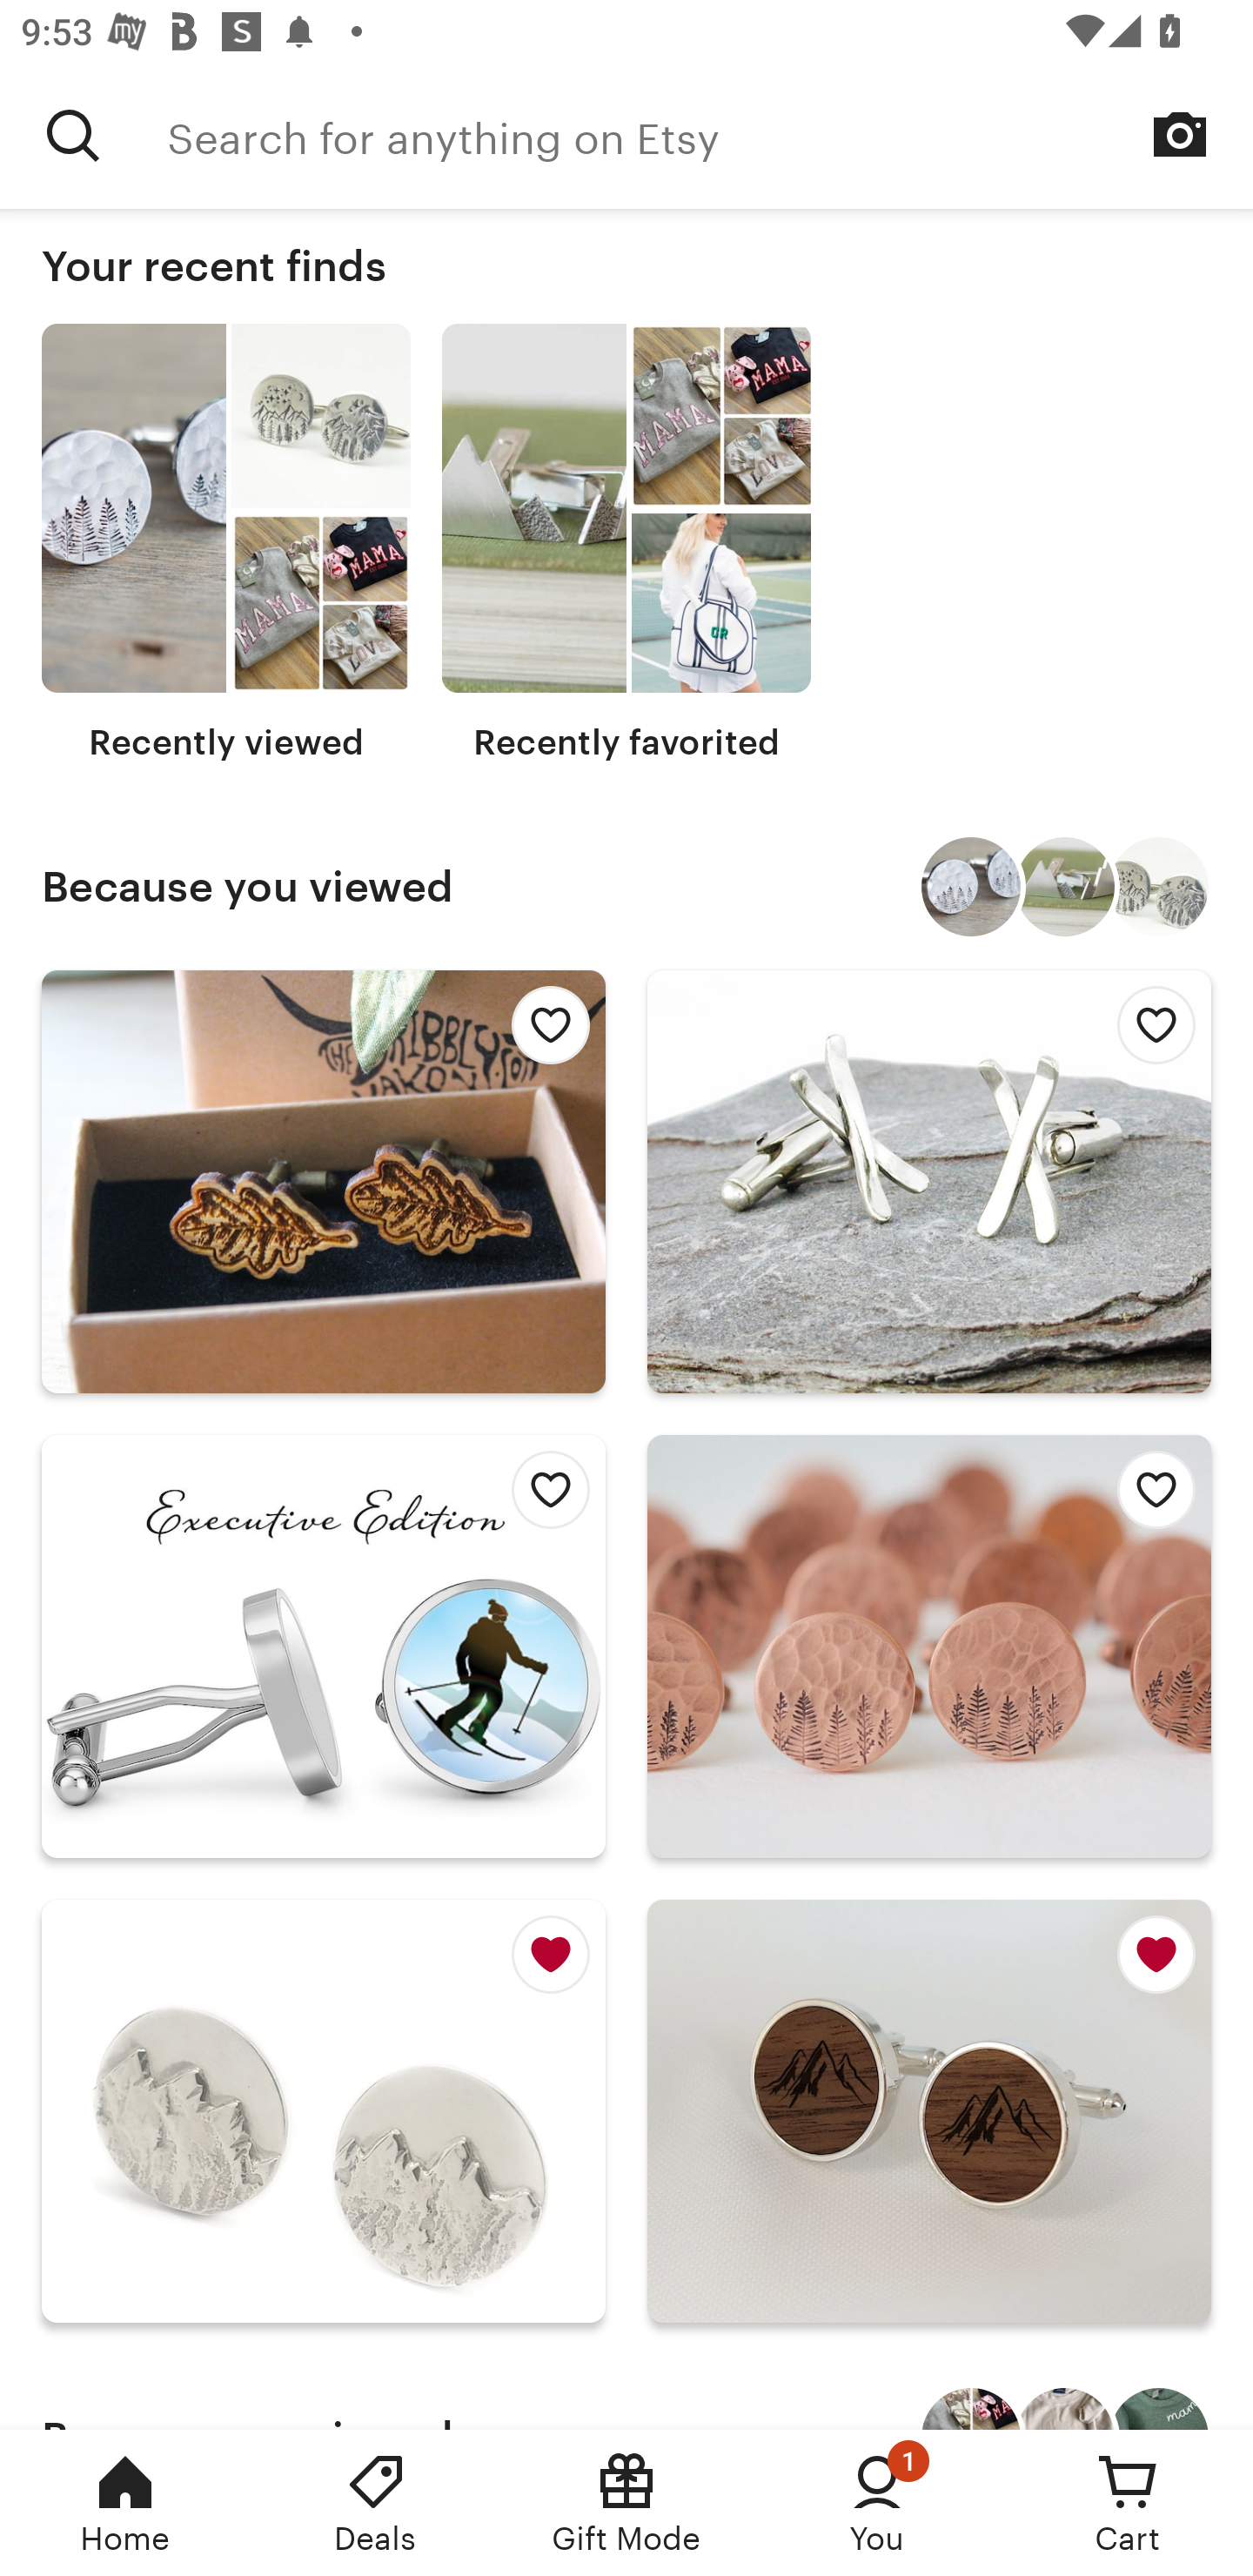 This screenshot has height=2576, width=1253. What do you see at coordinates (710, 135) in the screenshot?
I see `Search for anything on Etsy` at bounding box center [710, 135].